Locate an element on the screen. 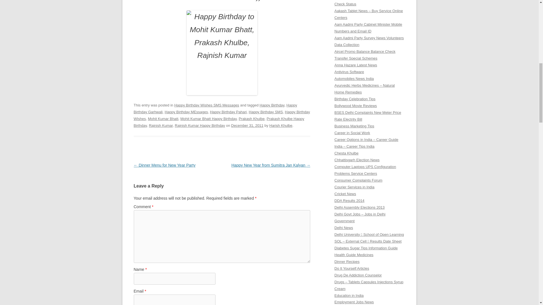 This screenshot has width=543, height=305. Aircel Promo Balance Balance Check Transfer Special Schemes is located at coordinates (365, 55).